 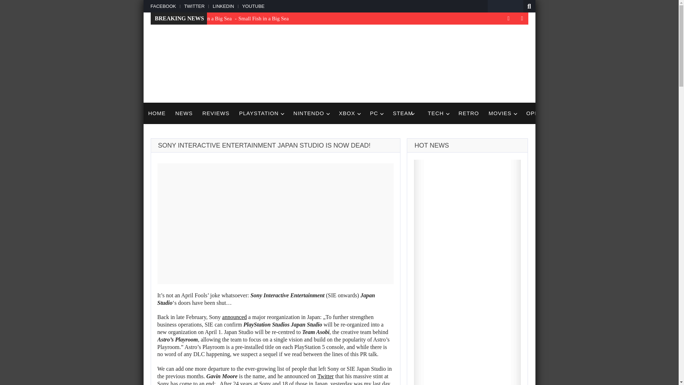 What do you see at coordinates (398, 63) in the screenshot?
I see `Advertisement` at bounding box center [398, 63].